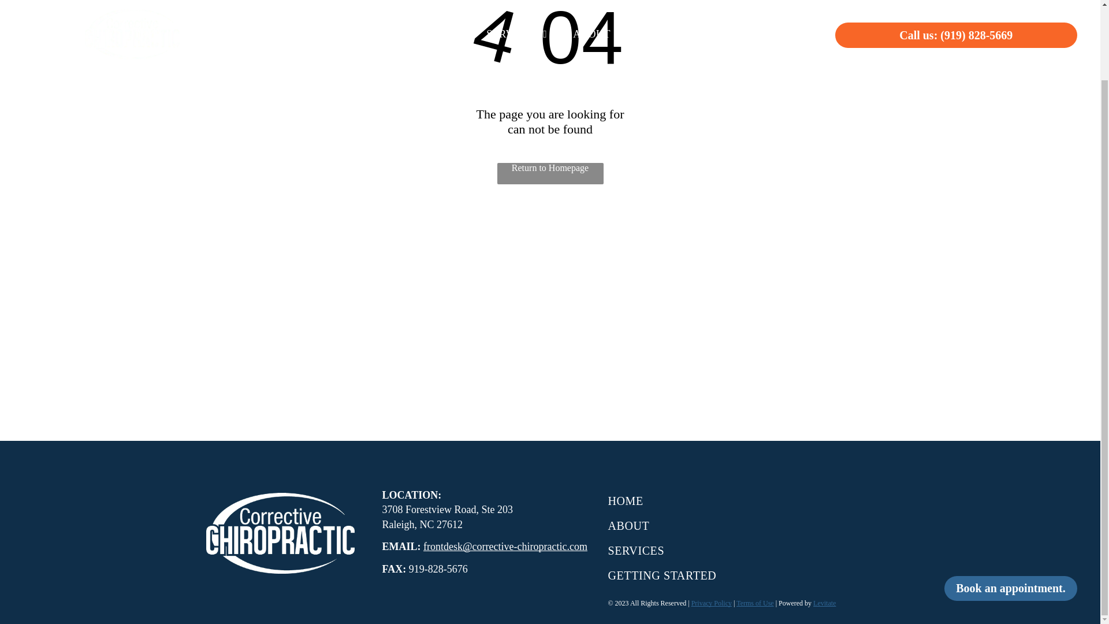 The width and height of the screenshot is (1109, 624). Describe the element at coordinates (824, 603) in the screenshot. I see `Levitate` at that location.